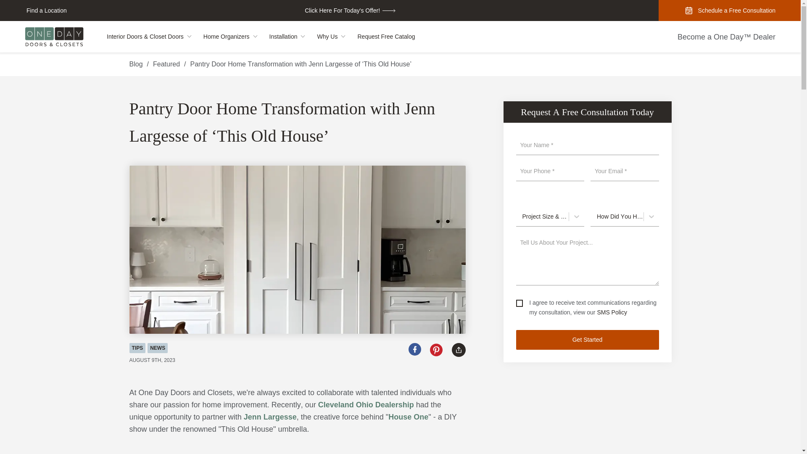  I want to click on NEWS, so click(158, 348).